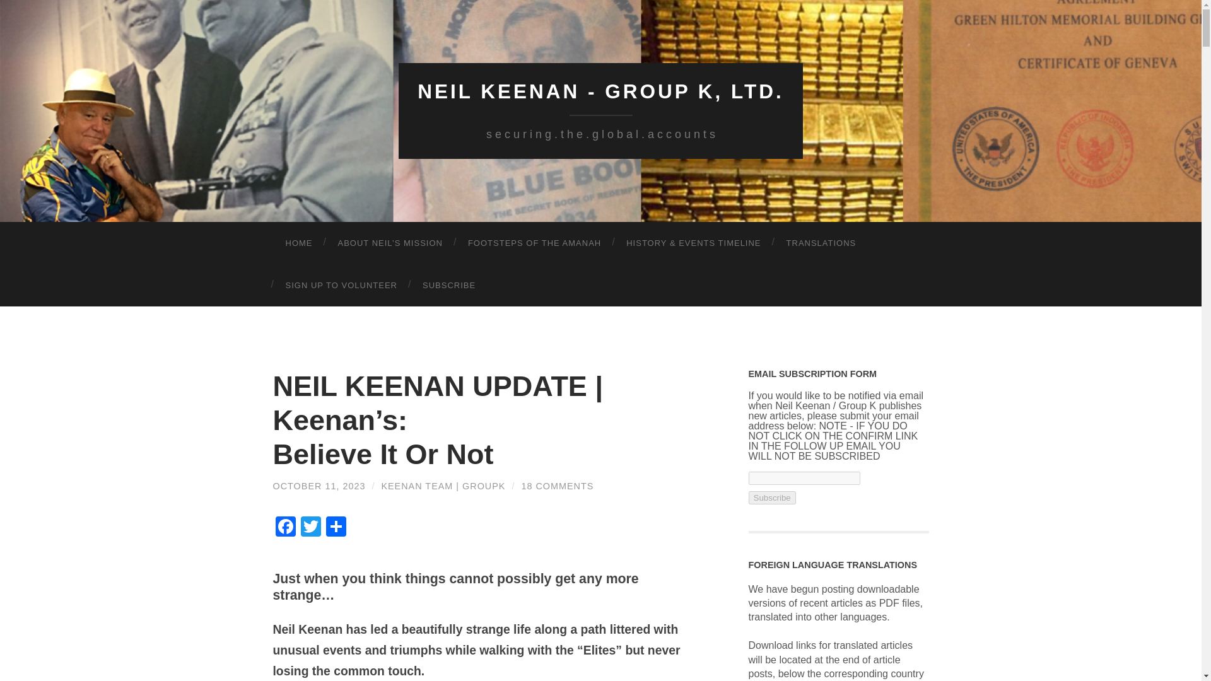 This screenshot has width=1211, height=681. Describe the element at coordinates (449, 284) in the screenshot. I see `SUBSCRIBE` at that location.